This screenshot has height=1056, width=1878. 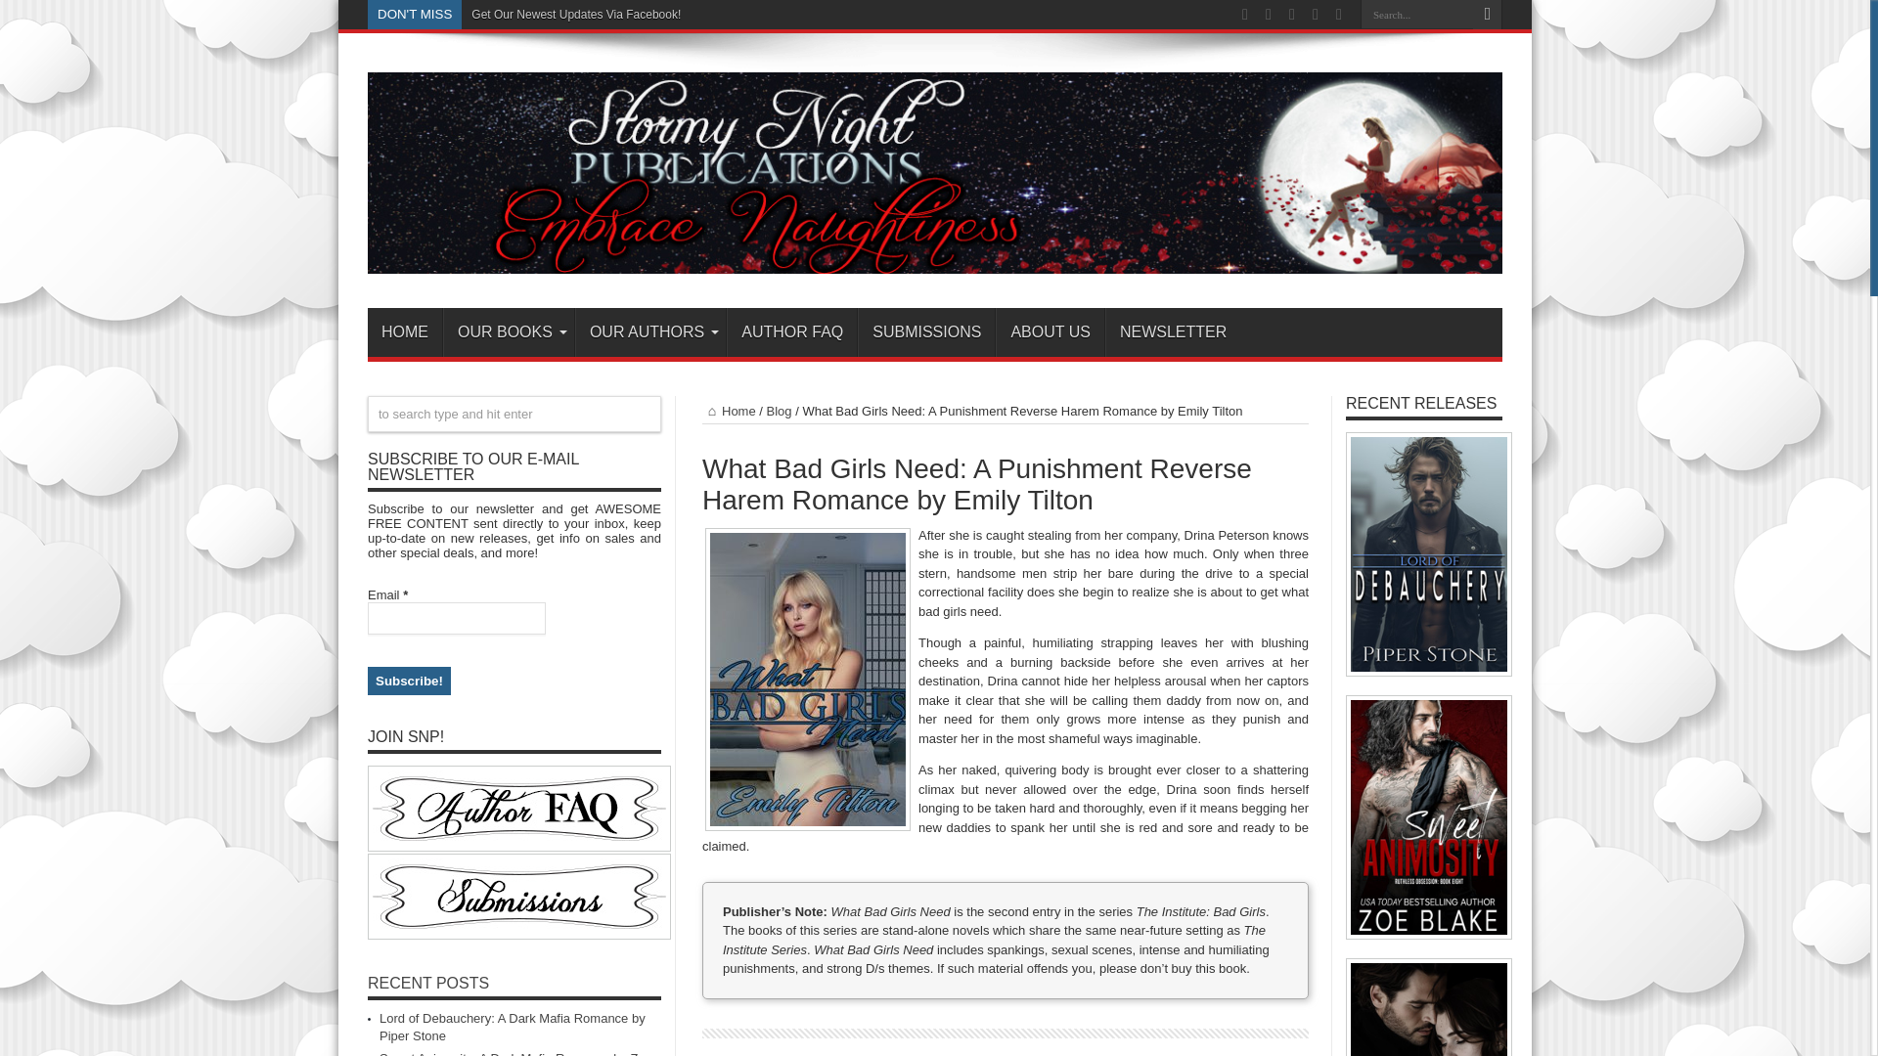 What do you see at coordinates (405, 332) in the screenshot?
I see `HOME` at bounding box center [405, 332].